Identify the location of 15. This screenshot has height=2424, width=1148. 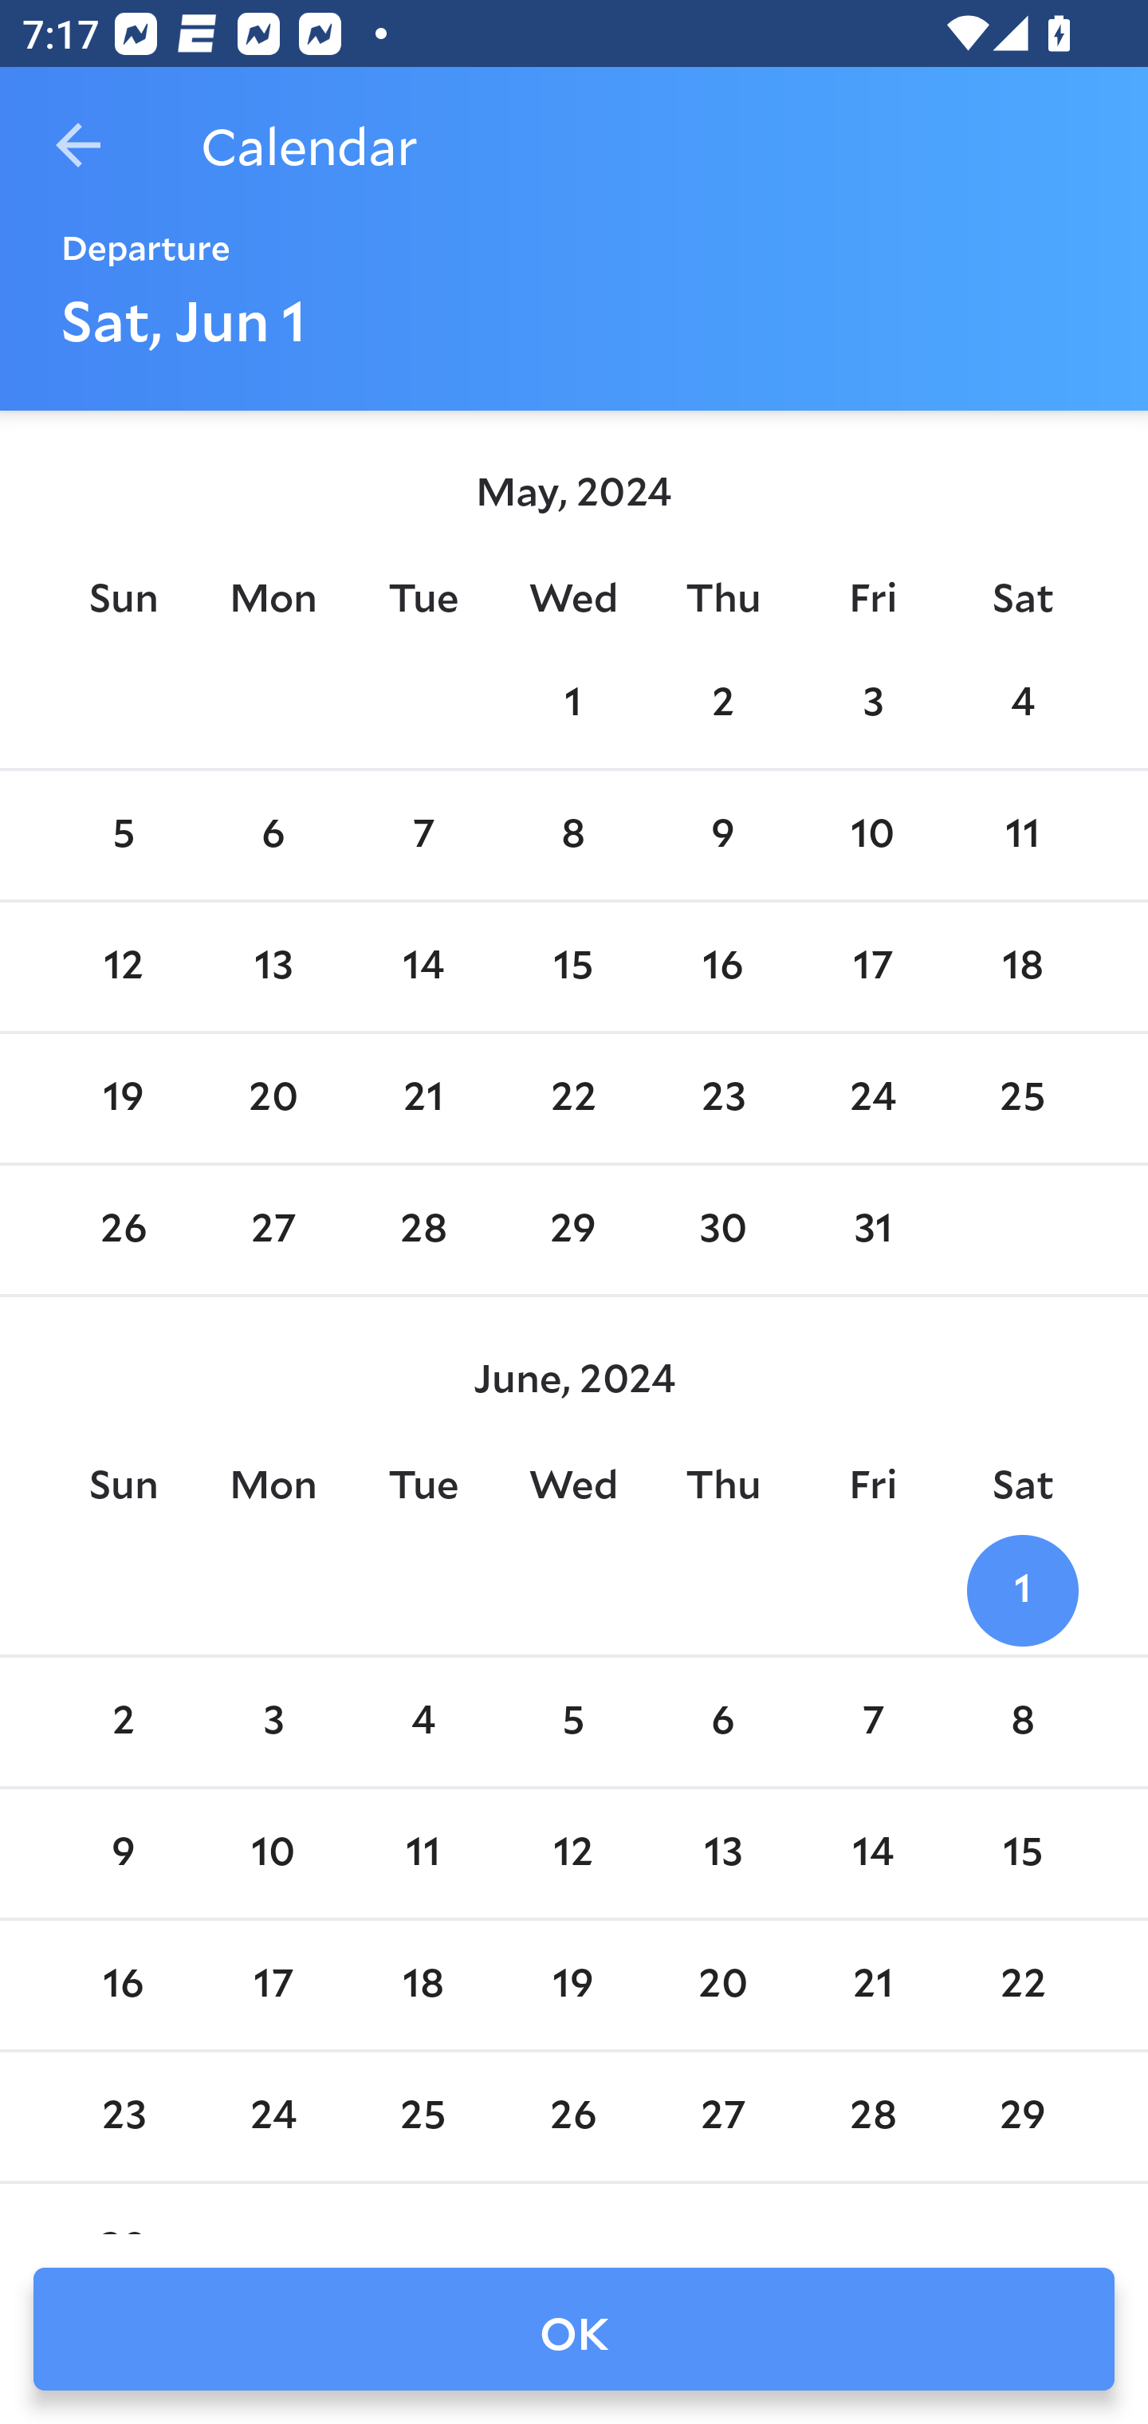
(1022, 1854).